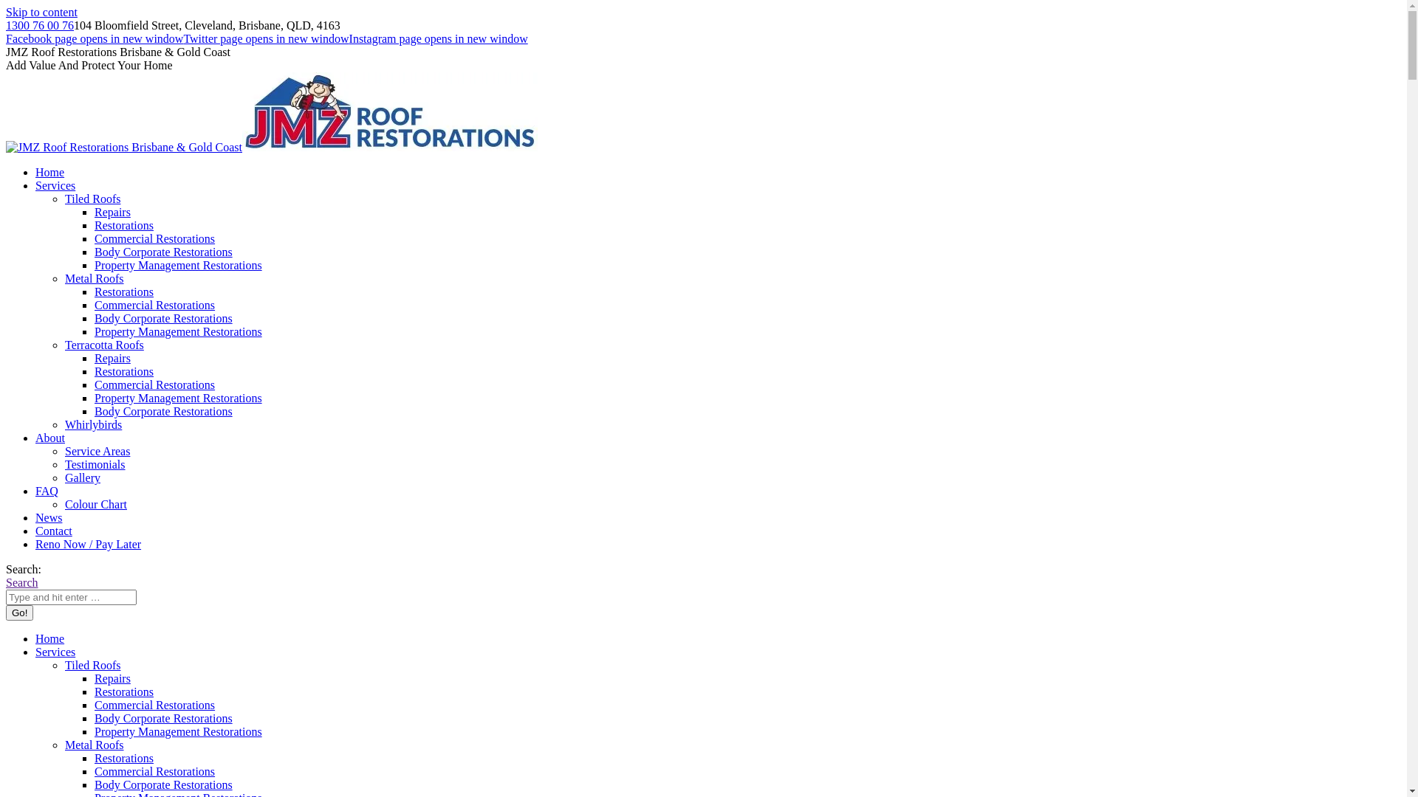  What do you see at coordinates (179, 266) in the screenshot?
I see `Property Management Restorations` at bounding box center [179, 266].